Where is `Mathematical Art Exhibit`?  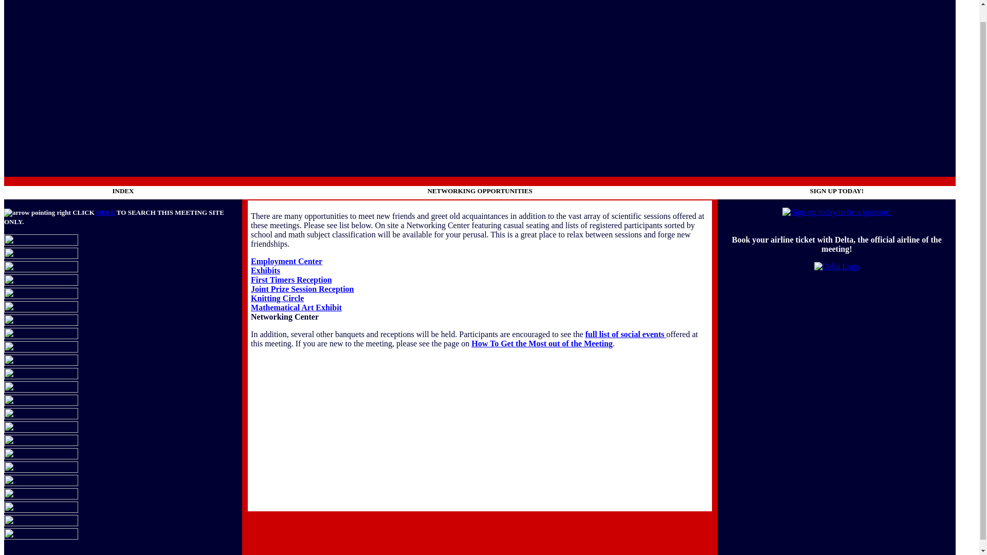 Mathematical Art Exhibit is located at coordinates (296, 307).